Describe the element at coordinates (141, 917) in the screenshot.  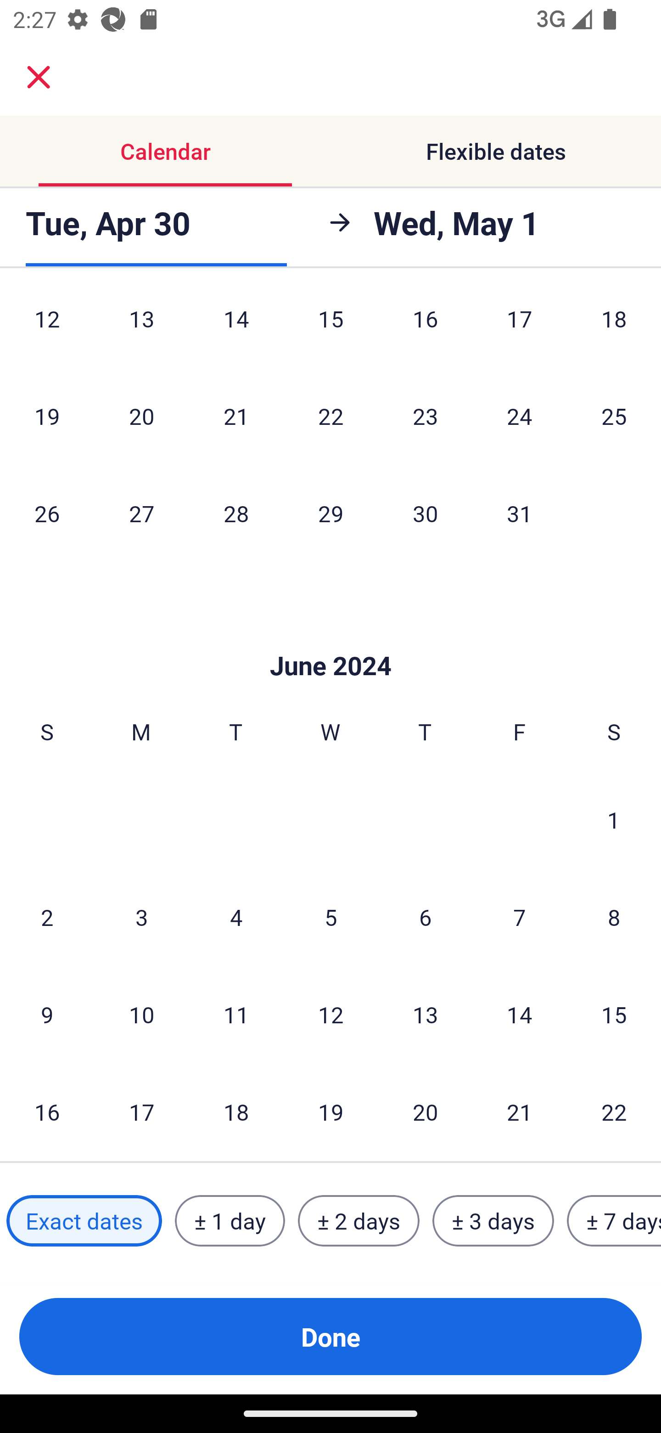
I see `3 Monday, June 3, 2024` at that location.